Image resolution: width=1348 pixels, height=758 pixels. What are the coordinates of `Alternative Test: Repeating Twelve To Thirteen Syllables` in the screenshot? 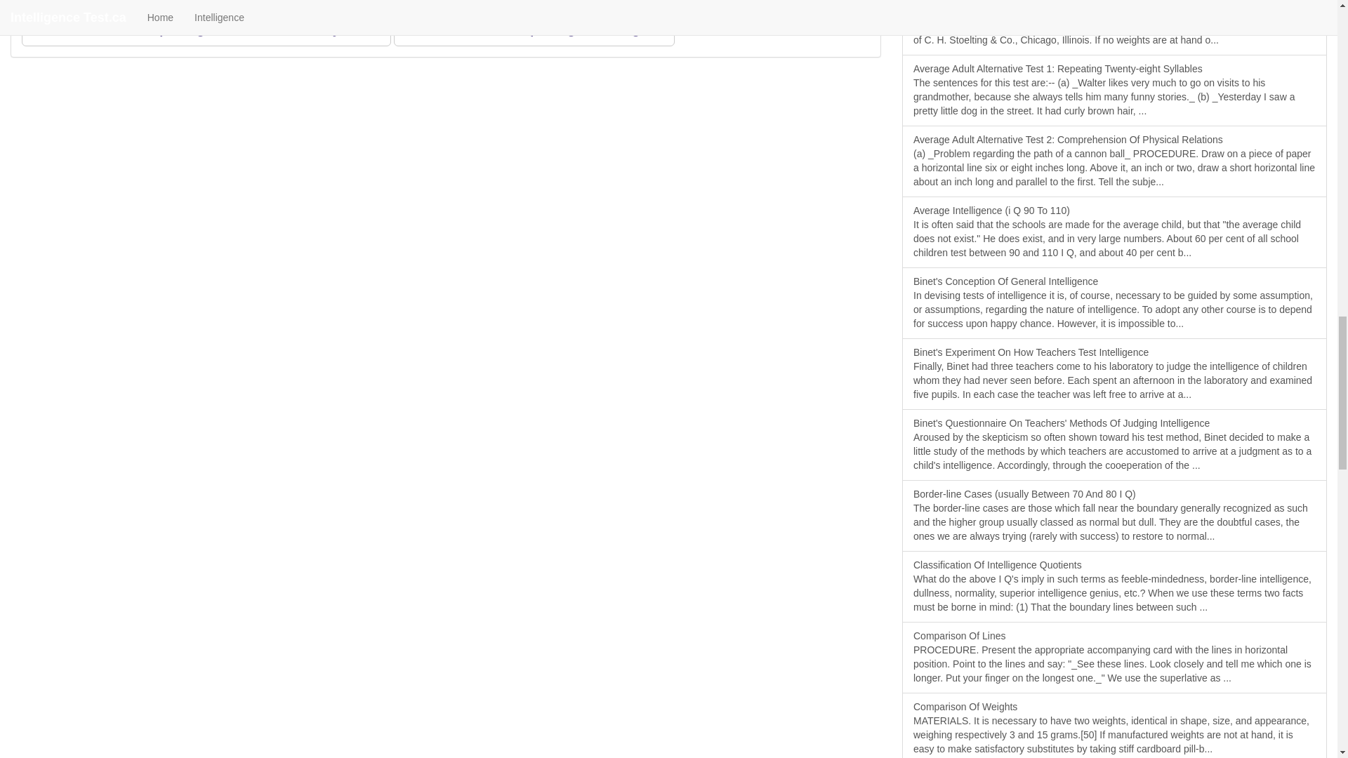 It's located at (206, 29).